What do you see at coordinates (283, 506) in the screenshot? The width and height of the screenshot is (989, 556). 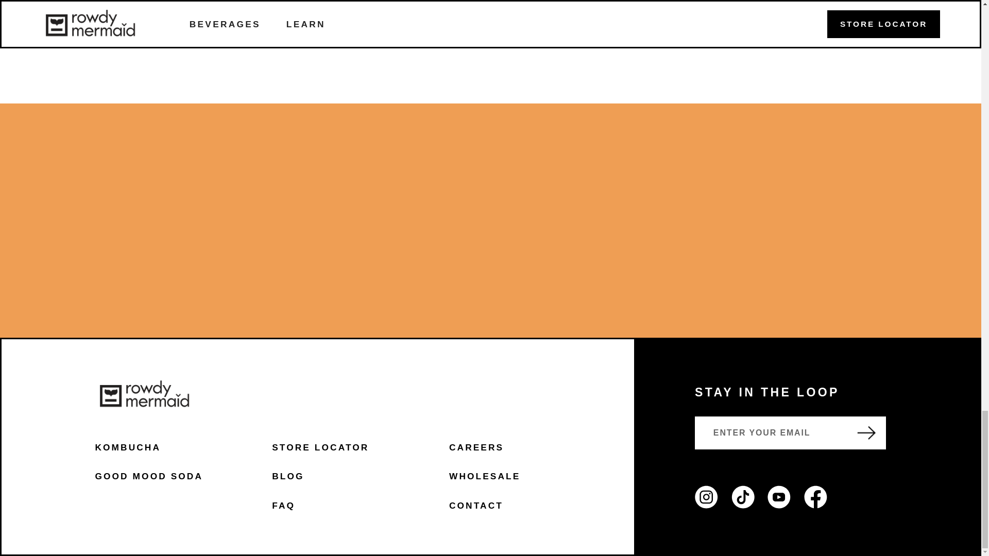 I see `FAQ` at bounding box center [283, 506].